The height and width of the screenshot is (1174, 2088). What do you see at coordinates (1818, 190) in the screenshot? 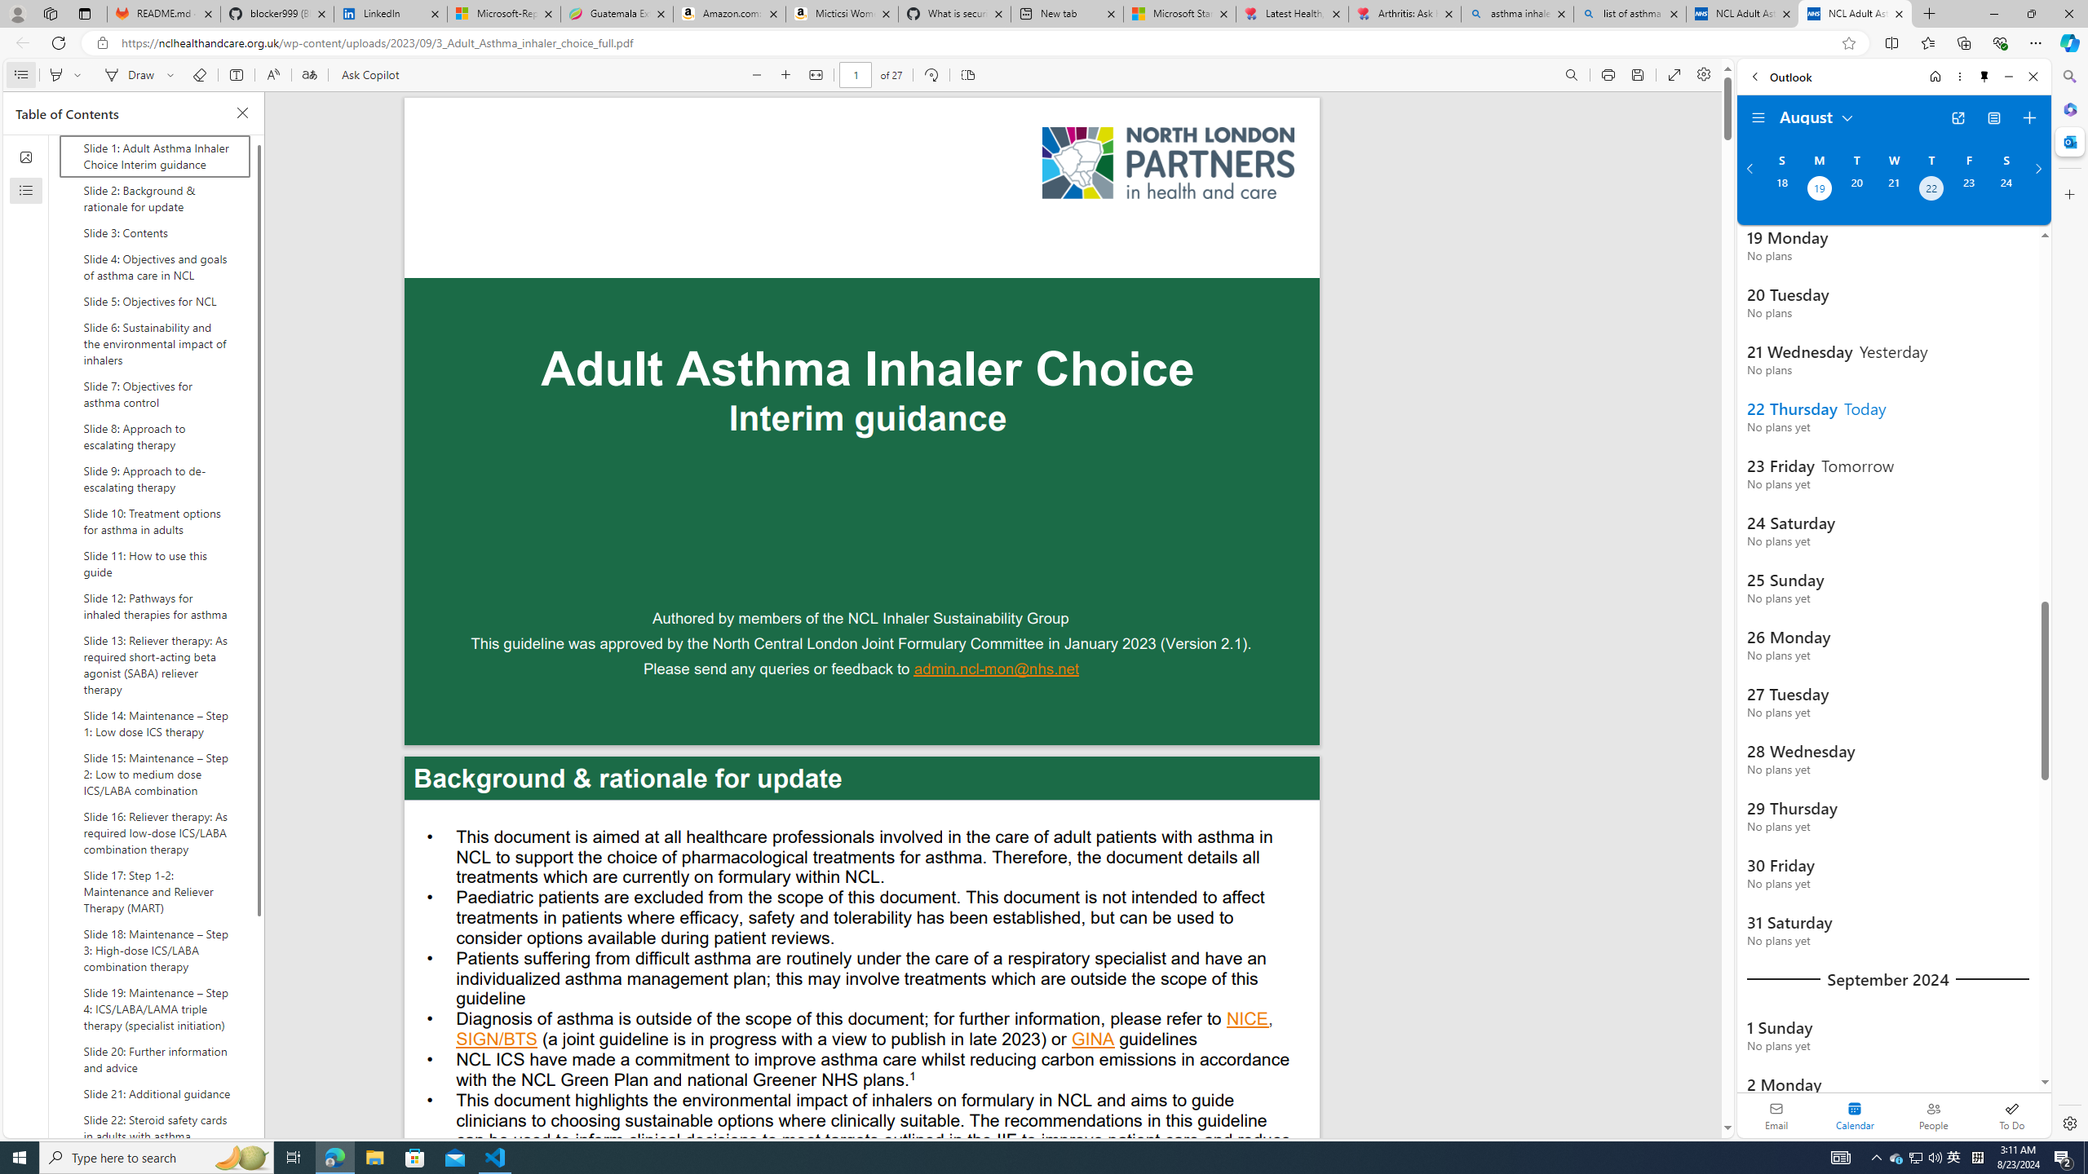
I see `Monday, August 19, 2024. Date selected. ` at bounding box center [1818, 190].